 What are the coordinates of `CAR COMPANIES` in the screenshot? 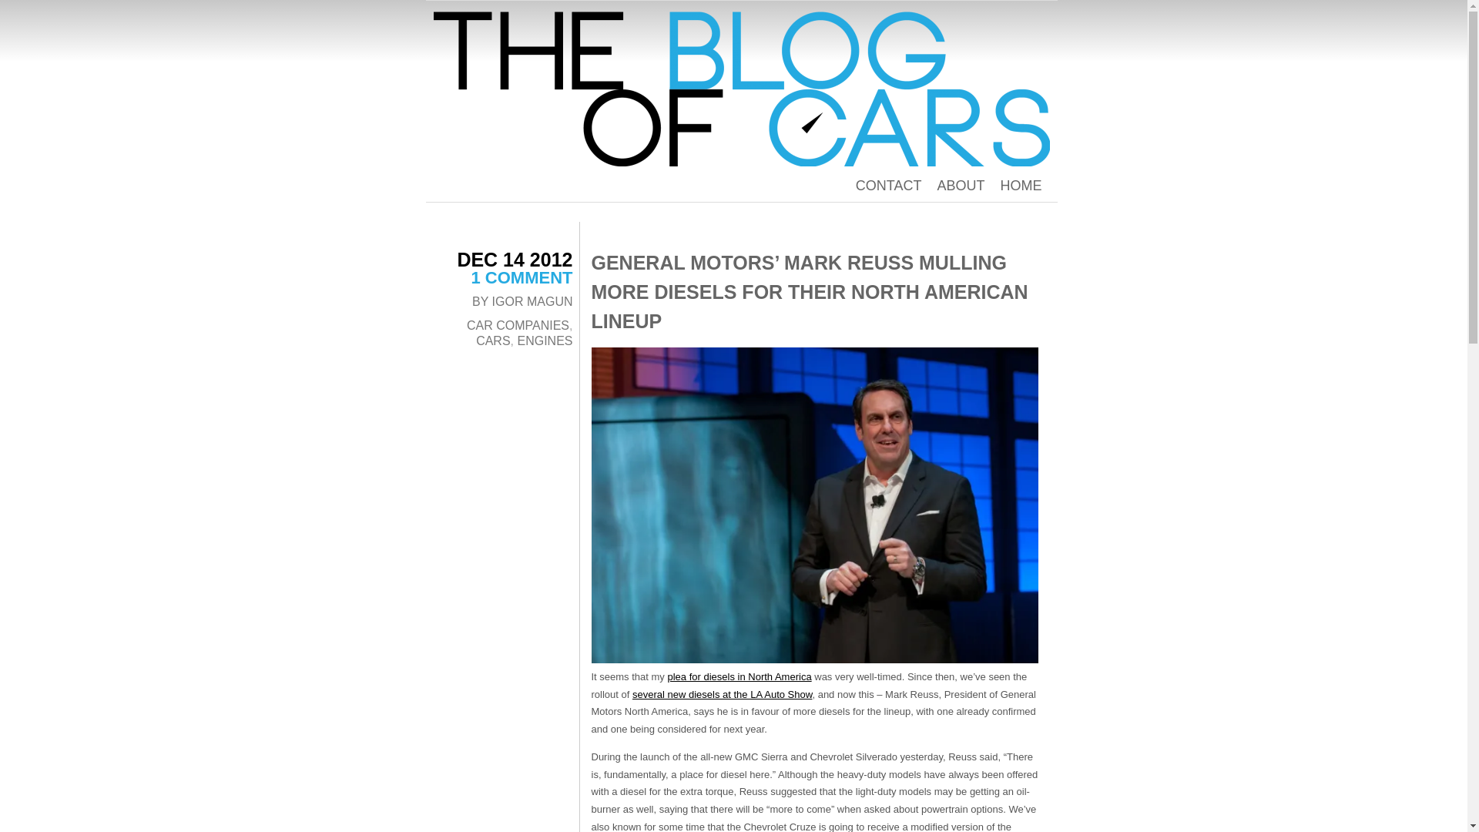 It's located at (518, 325).